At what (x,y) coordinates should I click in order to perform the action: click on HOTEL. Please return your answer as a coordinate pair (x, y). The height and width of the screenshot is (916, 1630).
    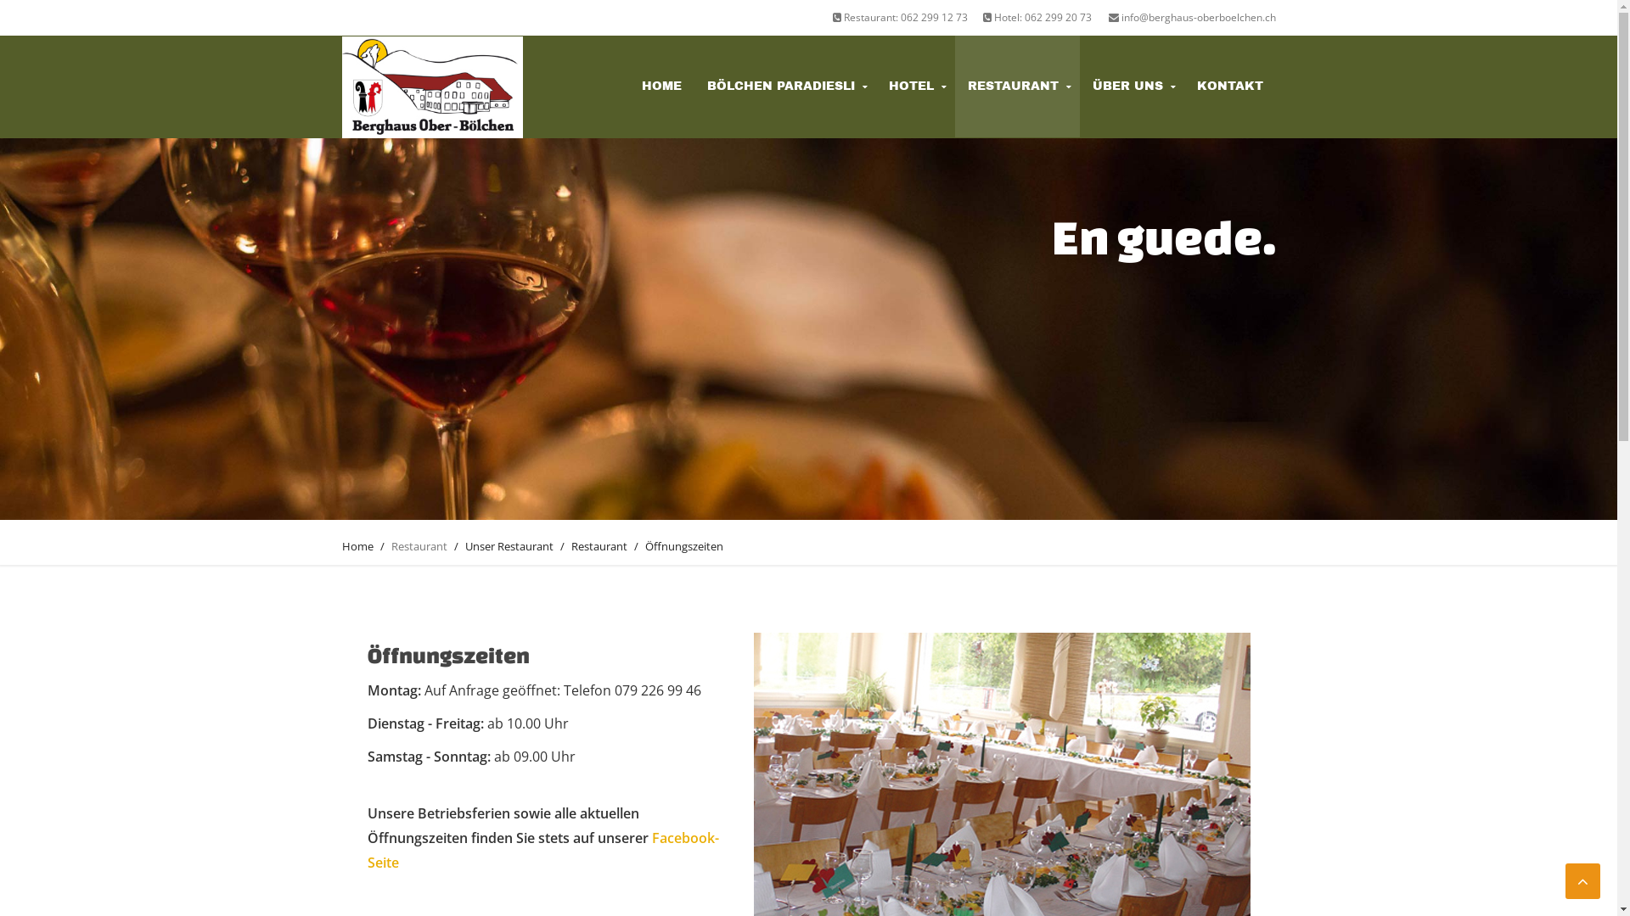
    Looking at the image, I should click on (915, 87).